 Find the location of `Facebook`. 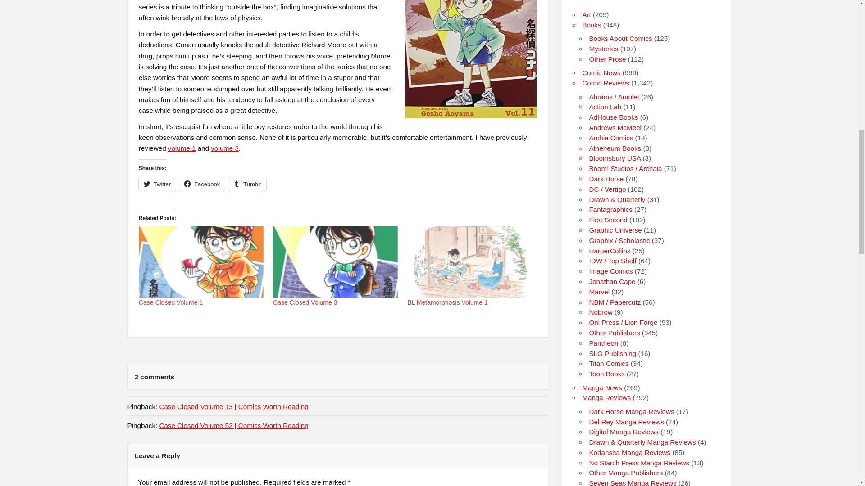

Facebook is located at coordinates (202, 184).